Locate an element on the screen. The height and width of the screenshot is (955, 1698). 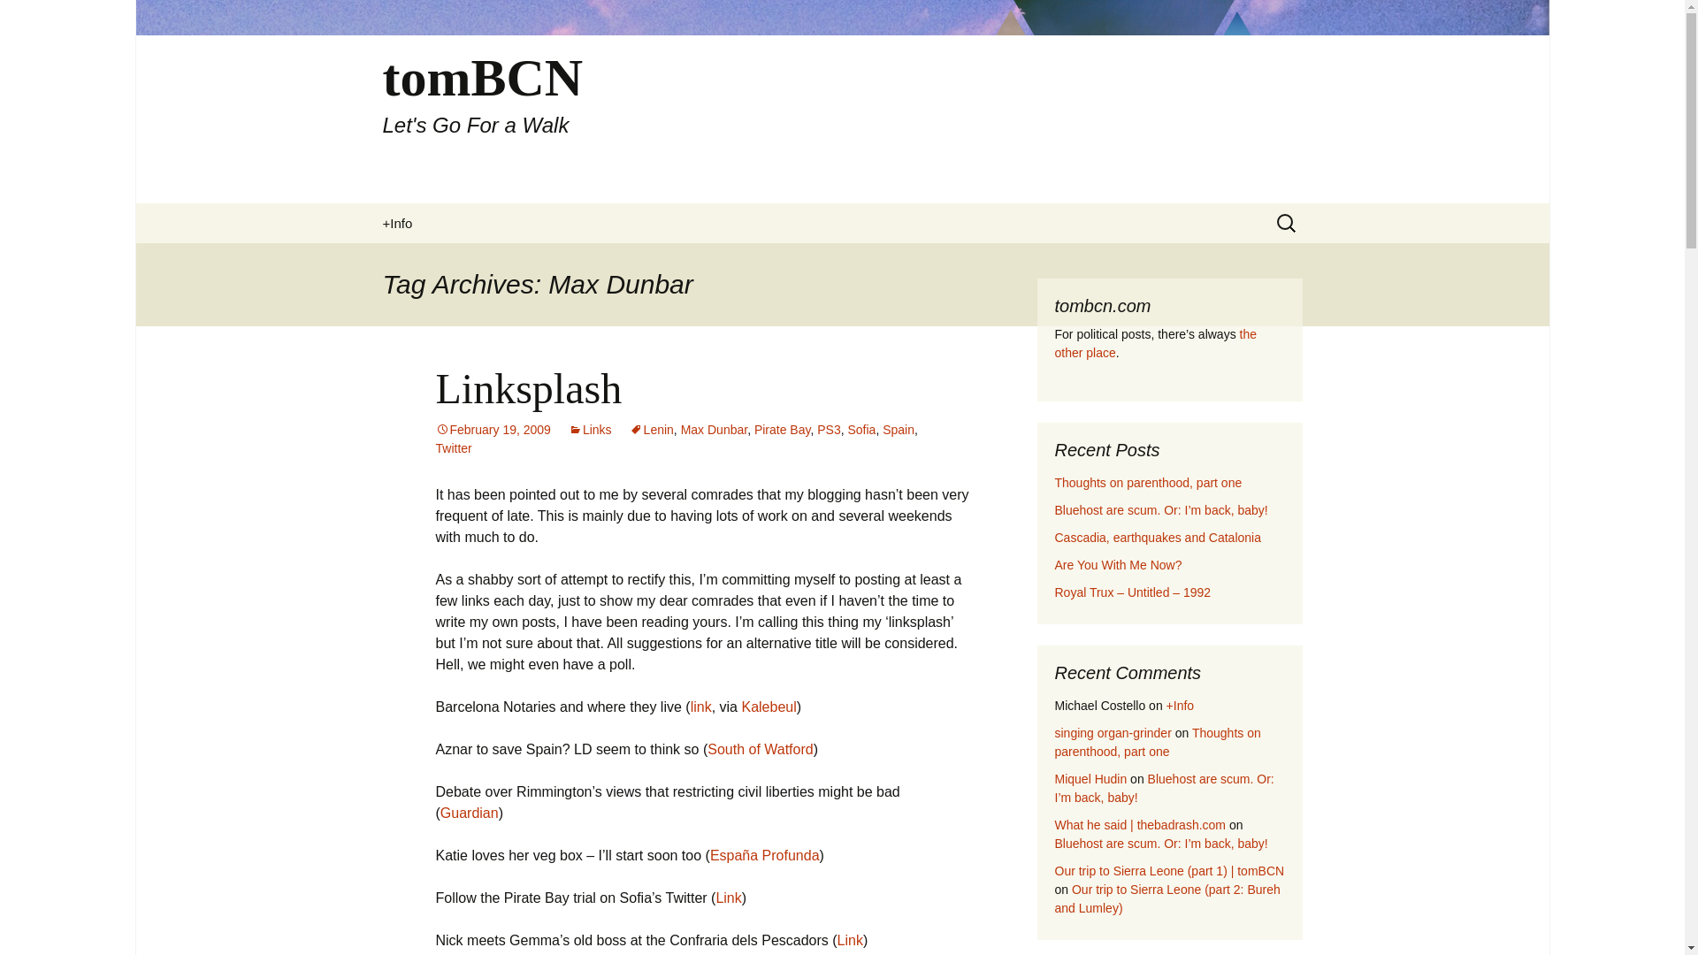
Kalebeul is located at coordinates (768, 706).